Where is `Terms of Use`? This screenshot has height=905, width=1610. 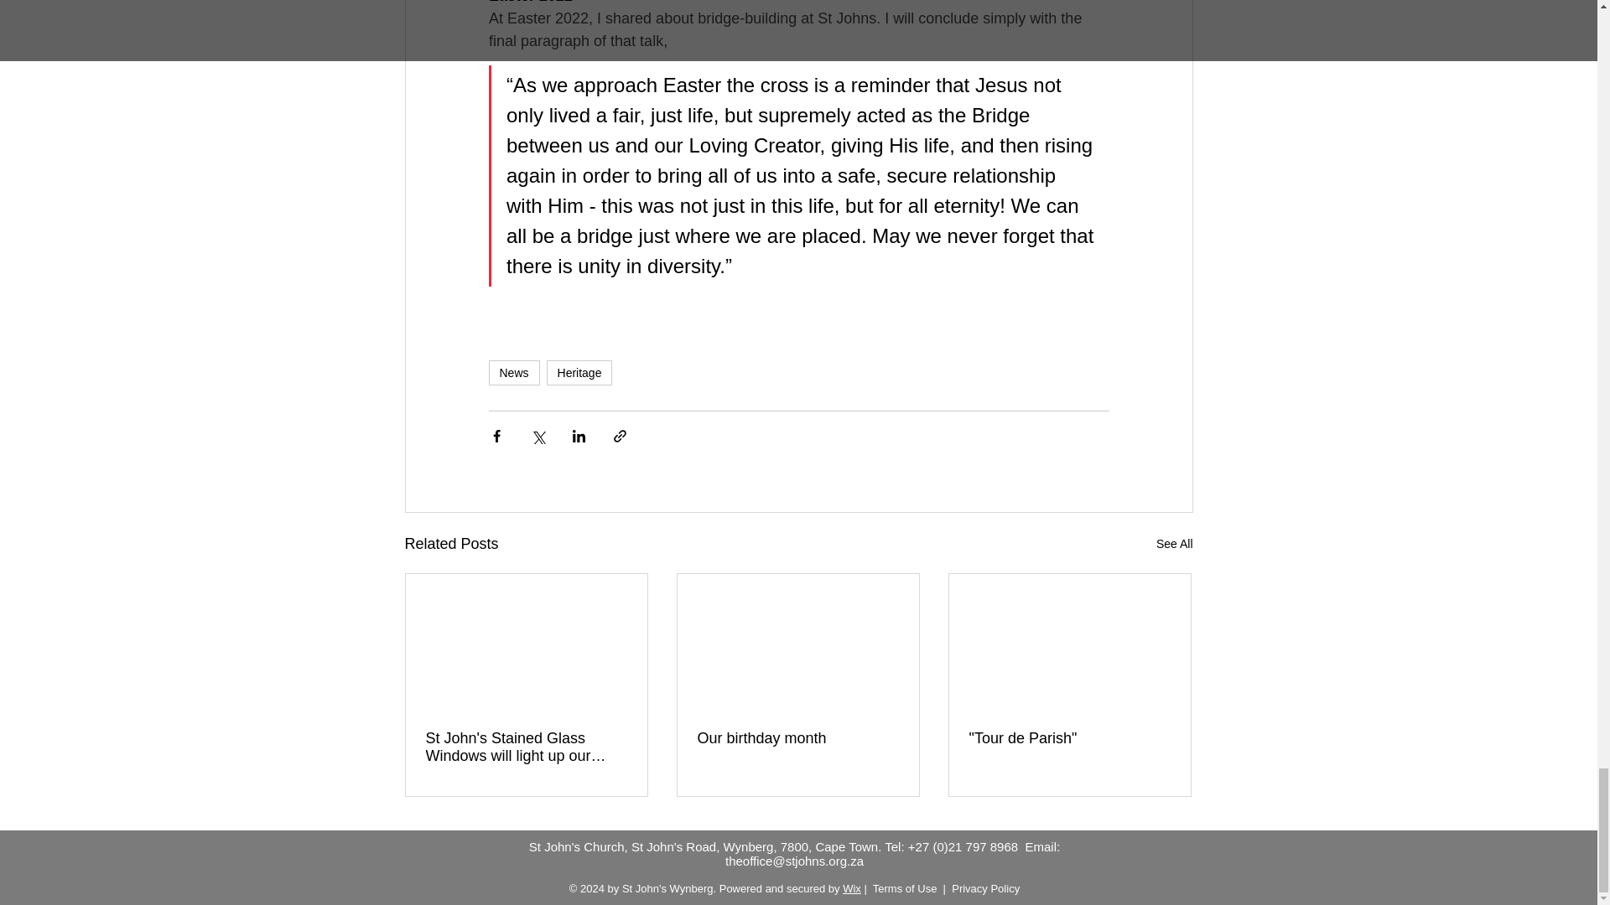
Terms of Use is located at coordinates (904, 888).